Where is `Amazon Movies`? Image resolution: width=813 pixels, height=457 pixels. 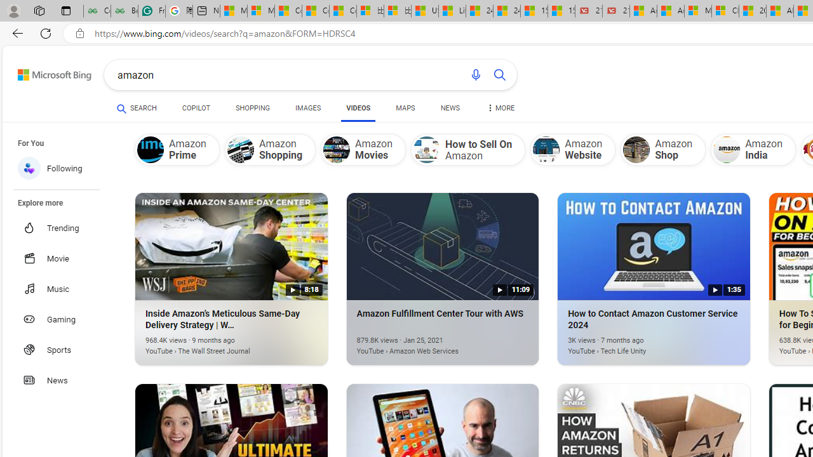 Amazon Movies is located at coordinates (337, 150).